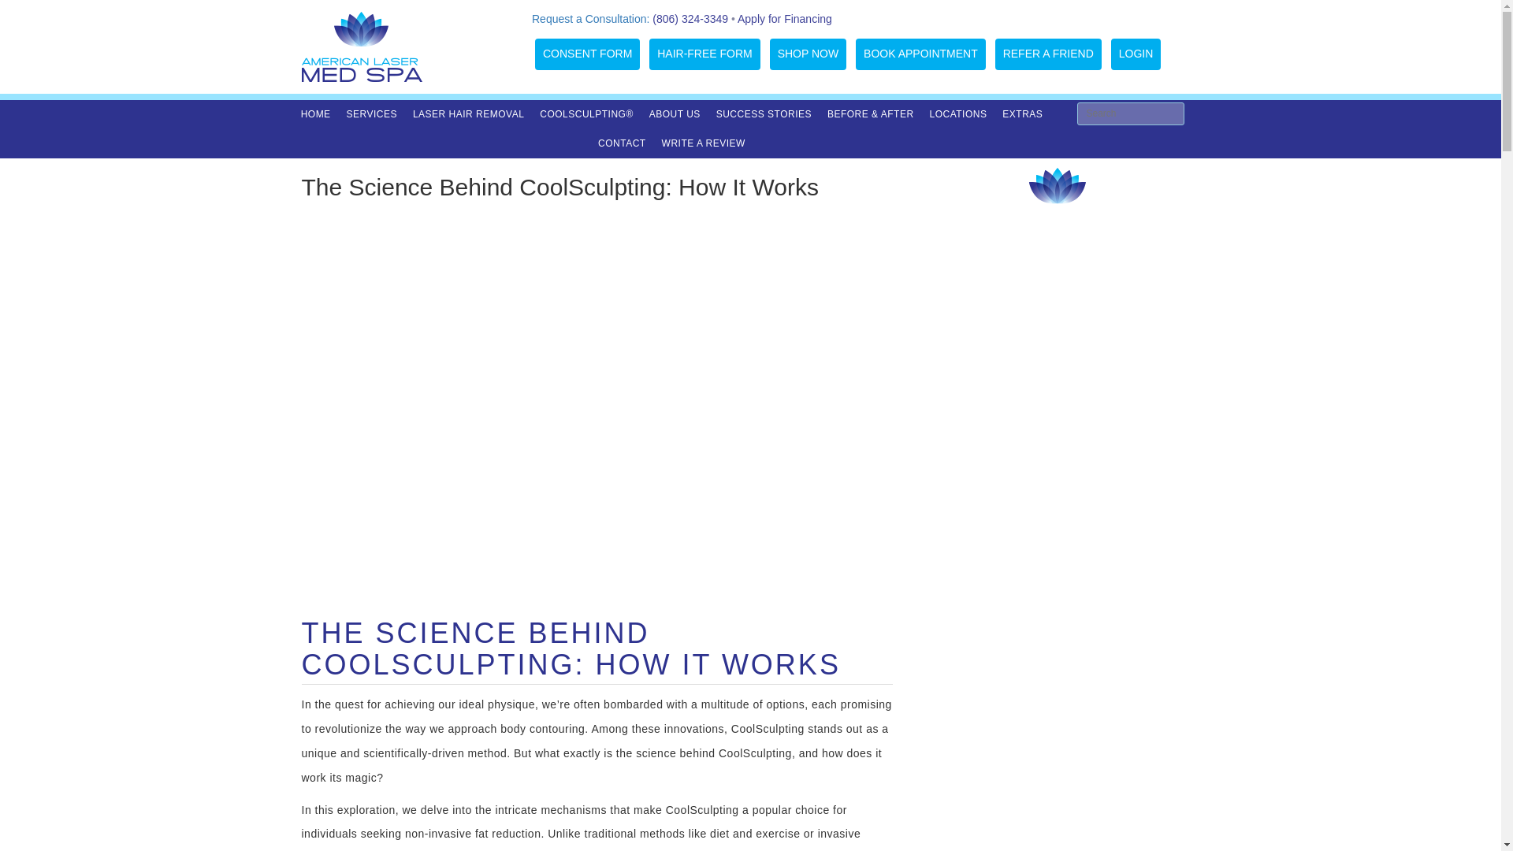 This screenshot has height=851, width=1513. What do you see at coordinates (1048, 54) in the screenshot?
I see `REFER A FRIEND` at bounding box center [1048, 54].